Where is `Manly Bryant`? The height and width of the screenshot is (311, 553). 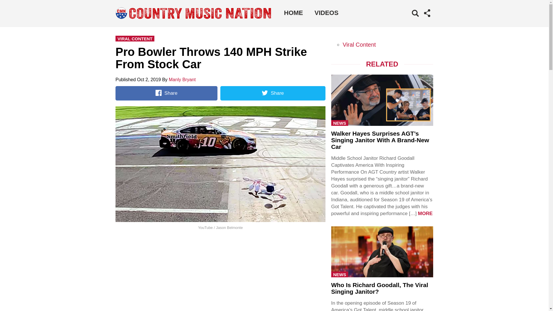 Manly Bryant is located at coordinates (182, 79).